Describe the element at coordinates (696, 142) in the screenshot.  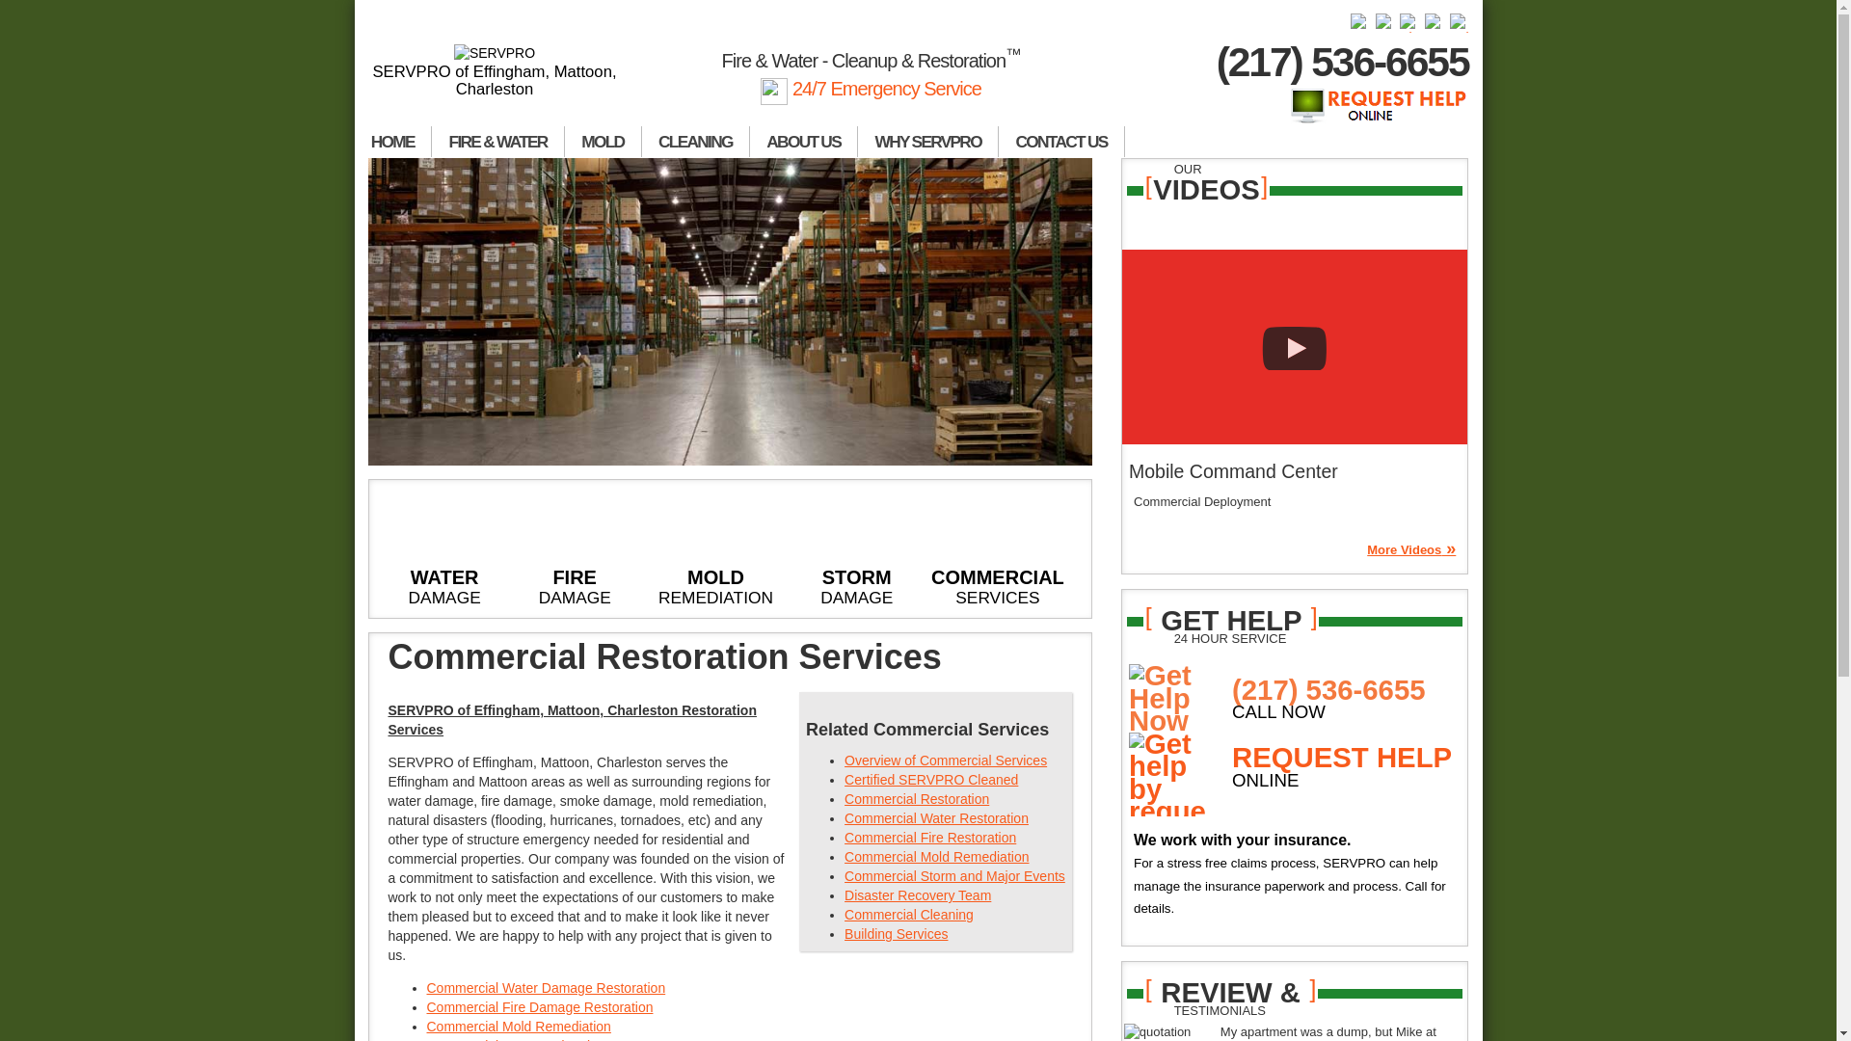
I see `CLEANING` at that location.